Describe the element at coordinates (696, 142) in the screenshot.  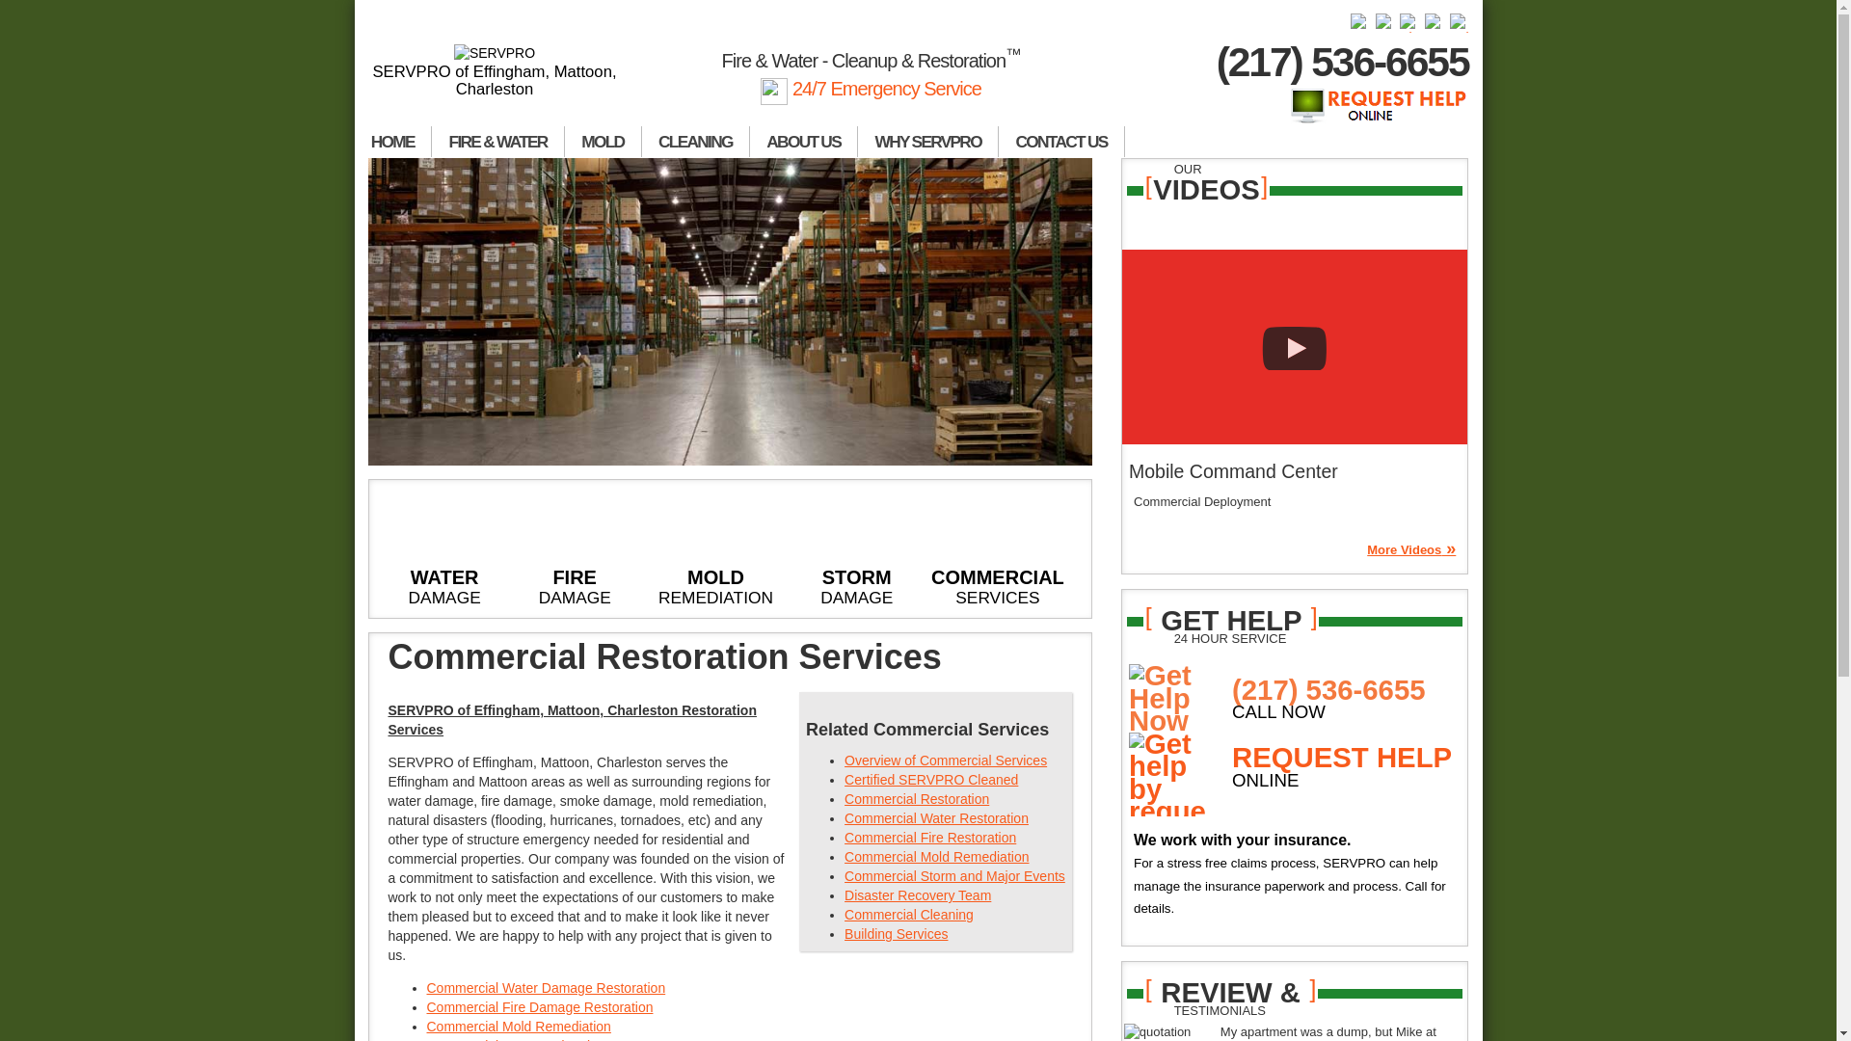
I see `CLEANING` at that location.